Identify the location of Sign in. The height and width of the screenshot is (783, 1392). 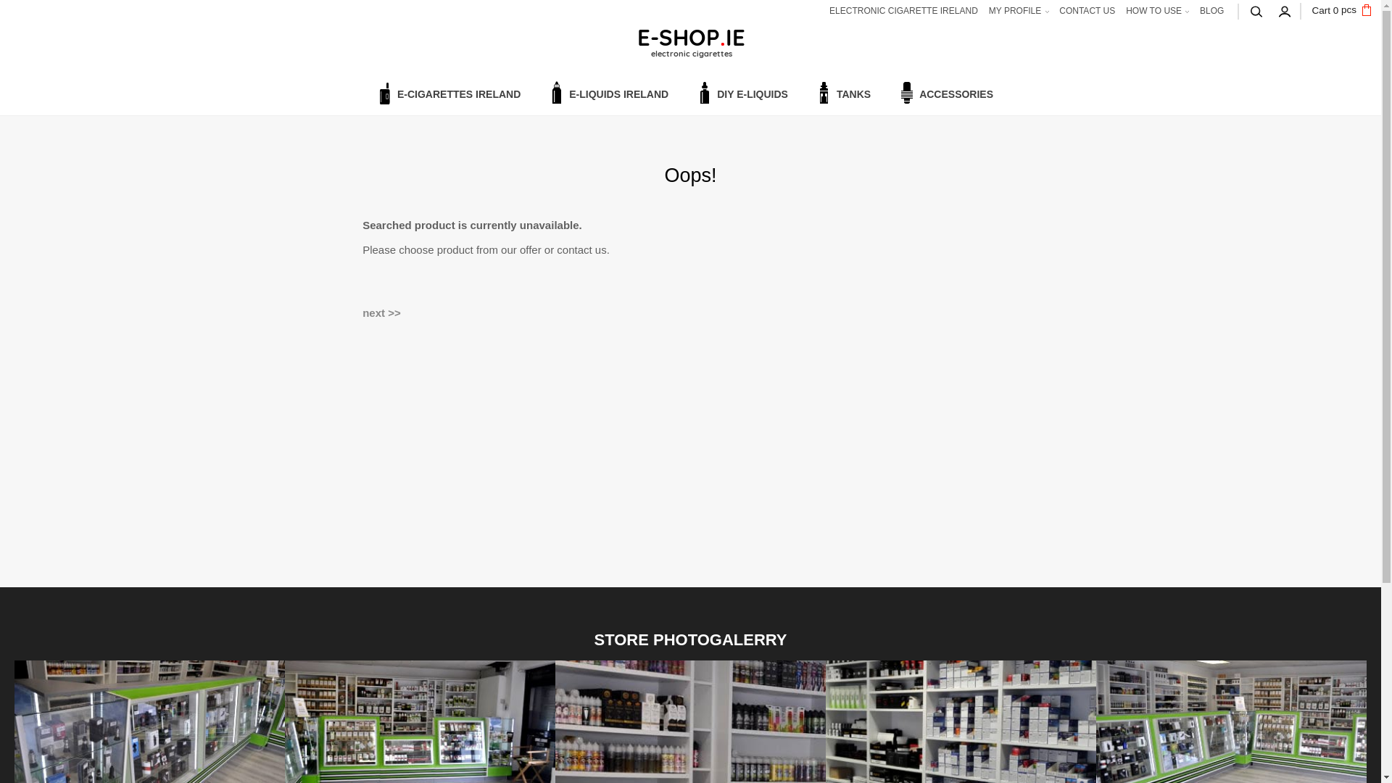
(1285, 10).